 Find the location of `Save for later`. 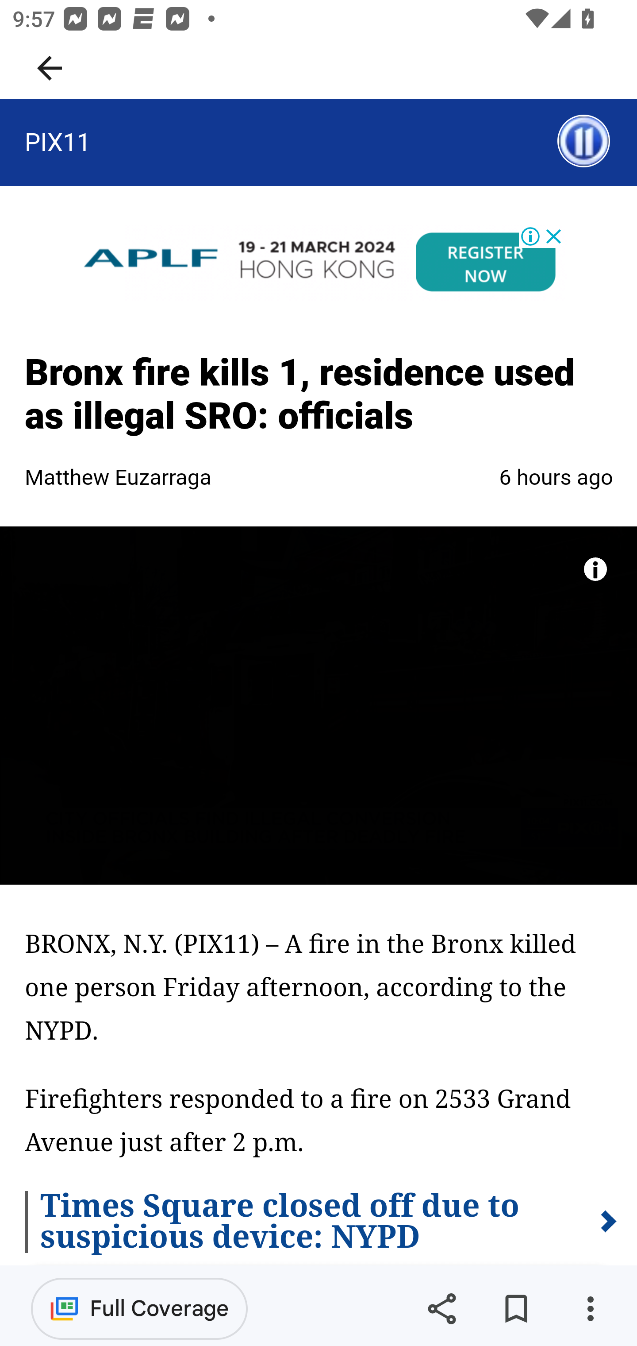

Save for later is located at coordinates (516, 1309).